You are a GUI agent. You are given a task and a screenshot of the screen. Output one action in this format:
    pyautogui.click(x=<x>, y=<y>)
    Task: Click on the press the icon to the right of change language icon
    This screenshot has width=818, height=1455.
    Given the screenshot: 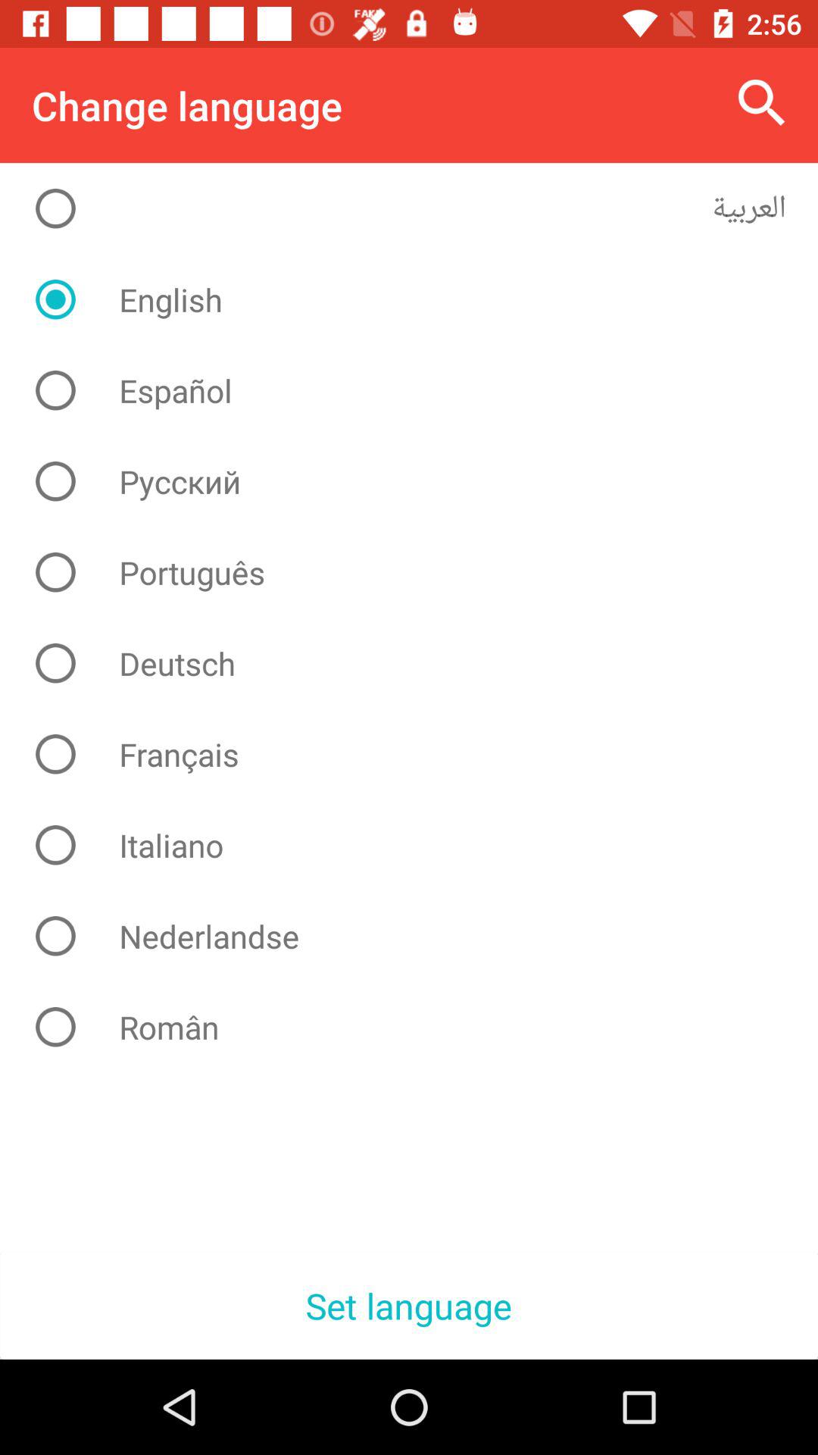 What is the action you would take?
    pyautogui.click(x=762, y=103)
    